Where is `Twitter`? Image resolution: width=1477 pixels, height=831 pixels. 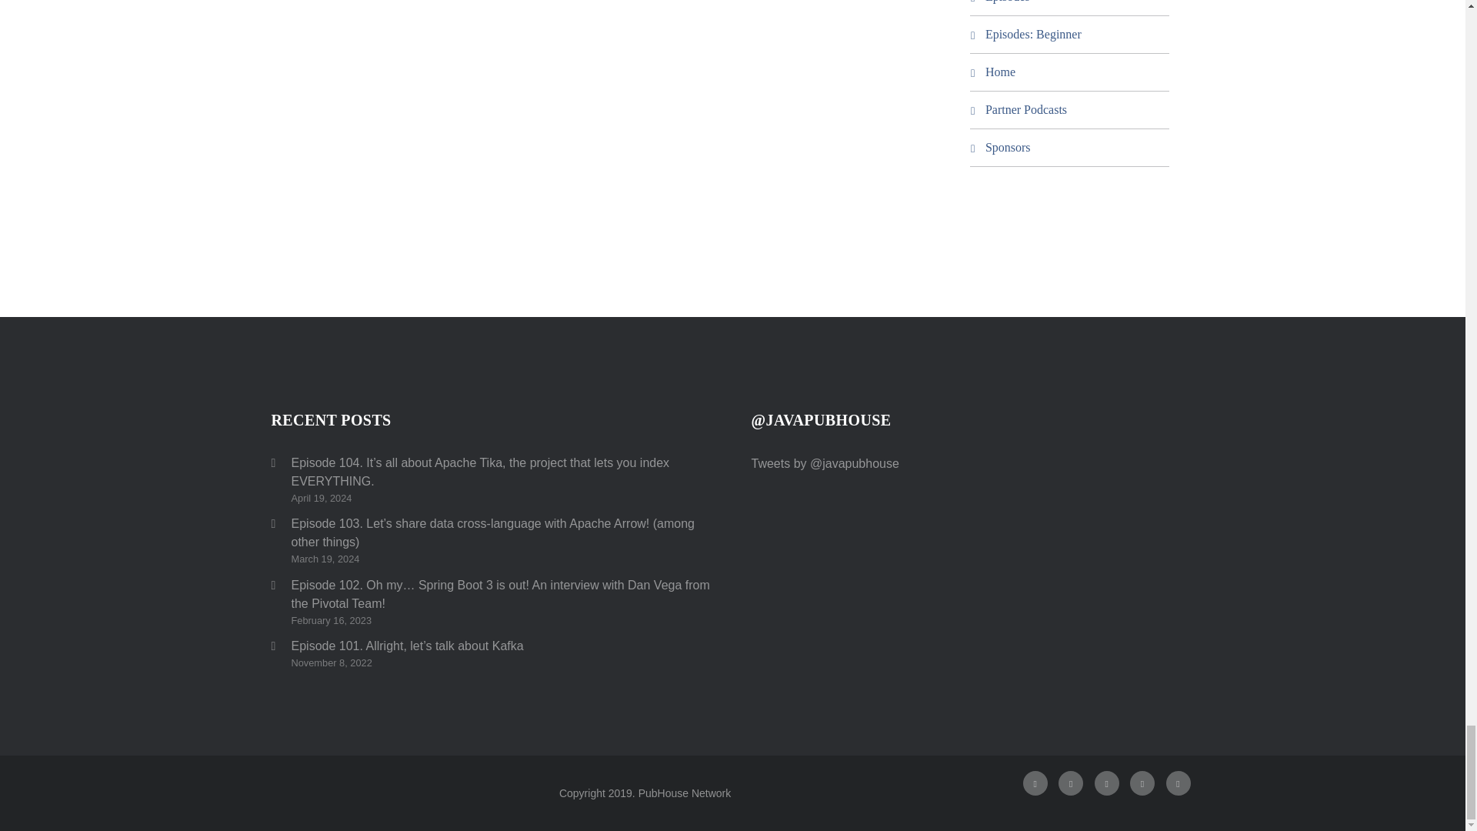
Twitter is located at coordinates (1035, 783).